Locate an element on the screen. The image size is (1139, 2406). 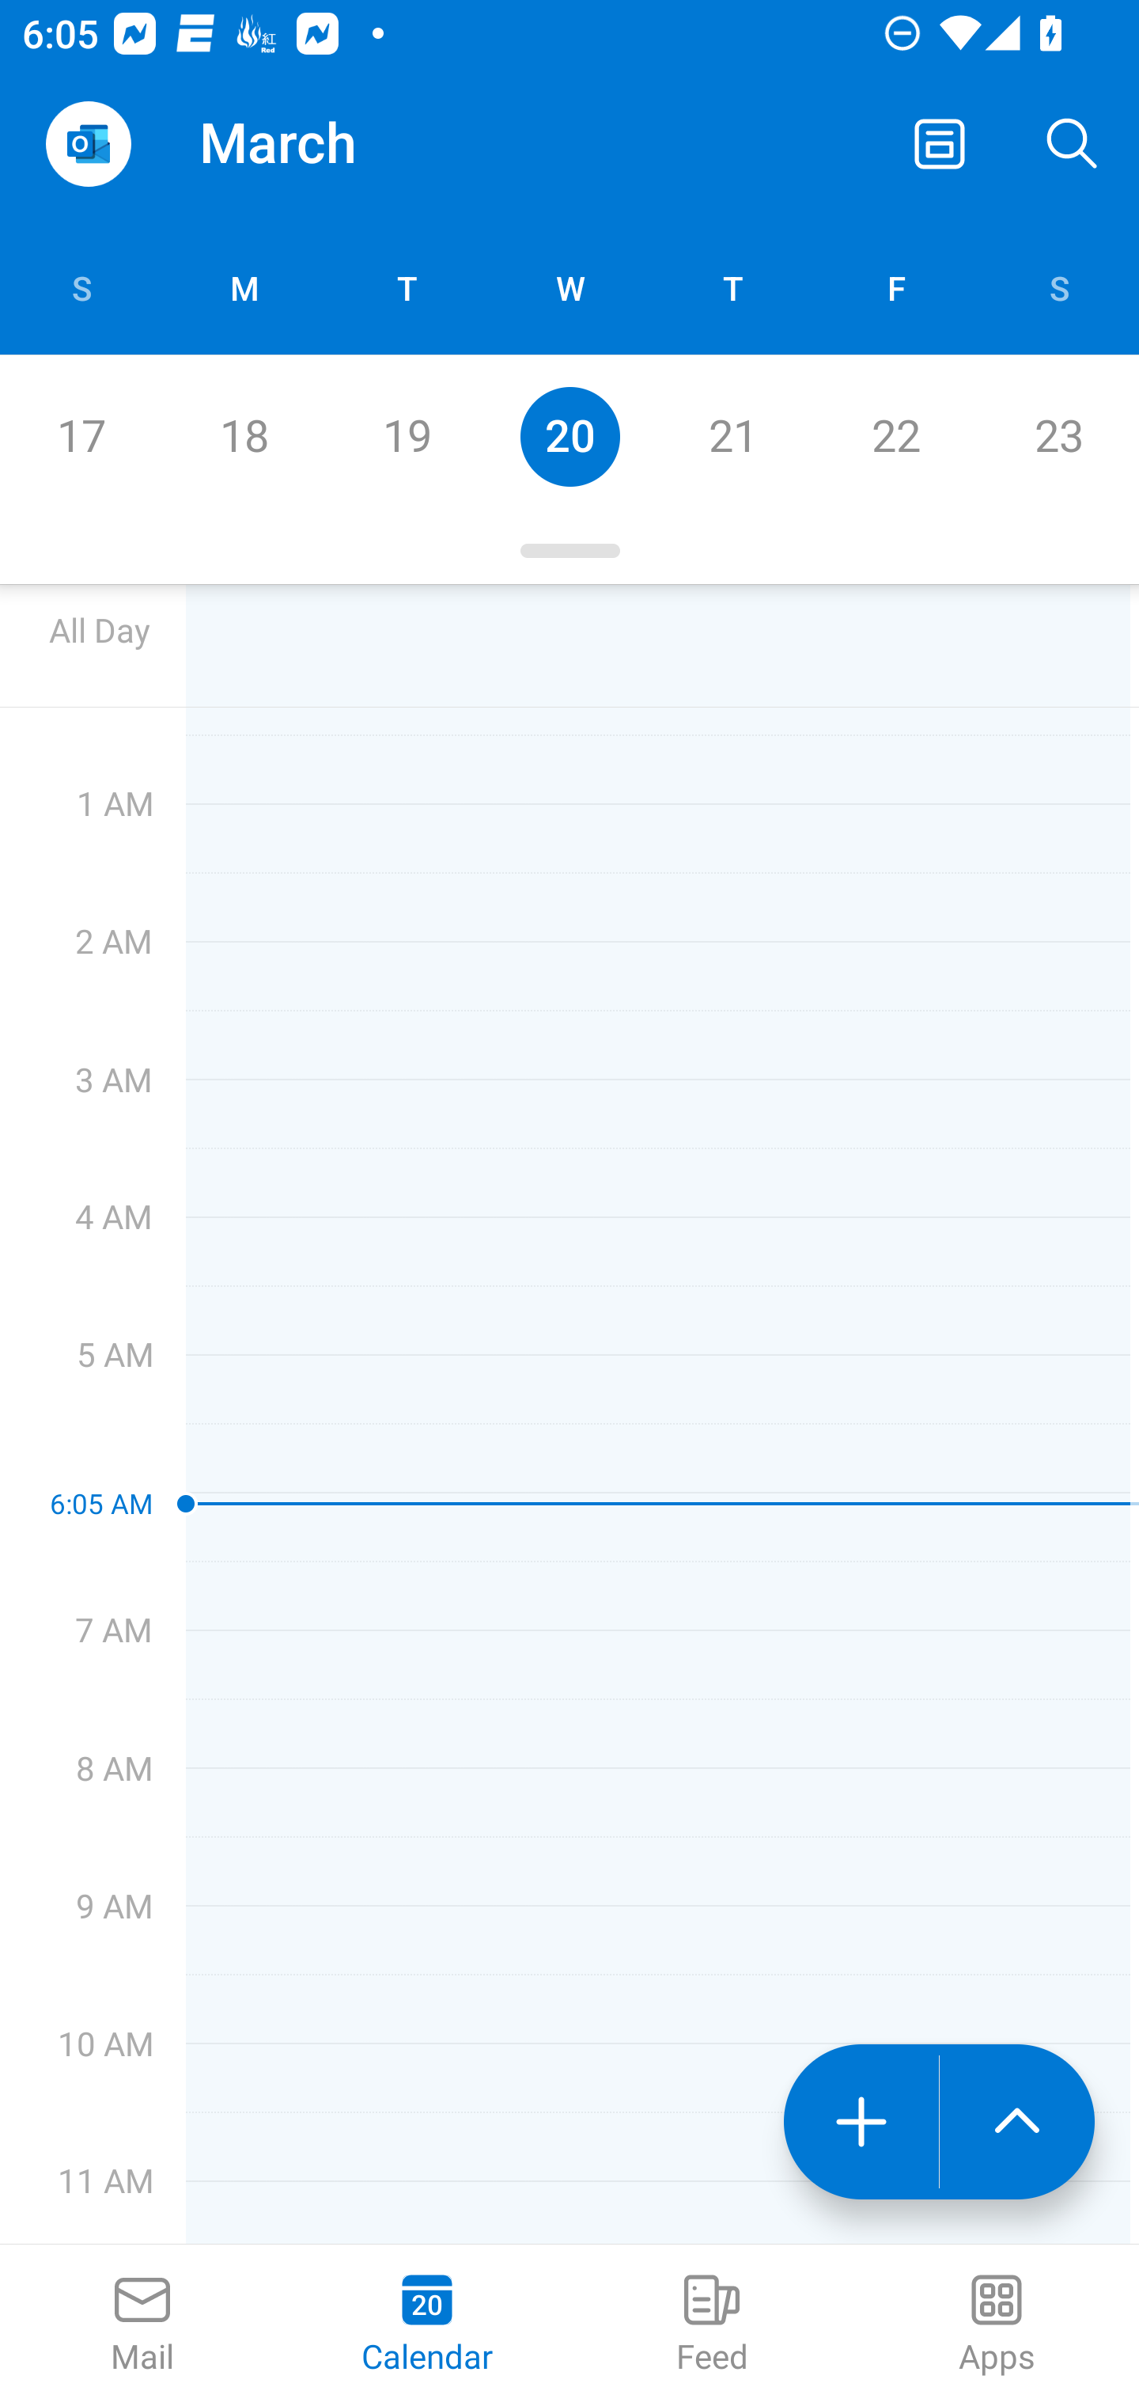
20 Wednesday, March 20, today, Selected is located at coordinates (569, 436).